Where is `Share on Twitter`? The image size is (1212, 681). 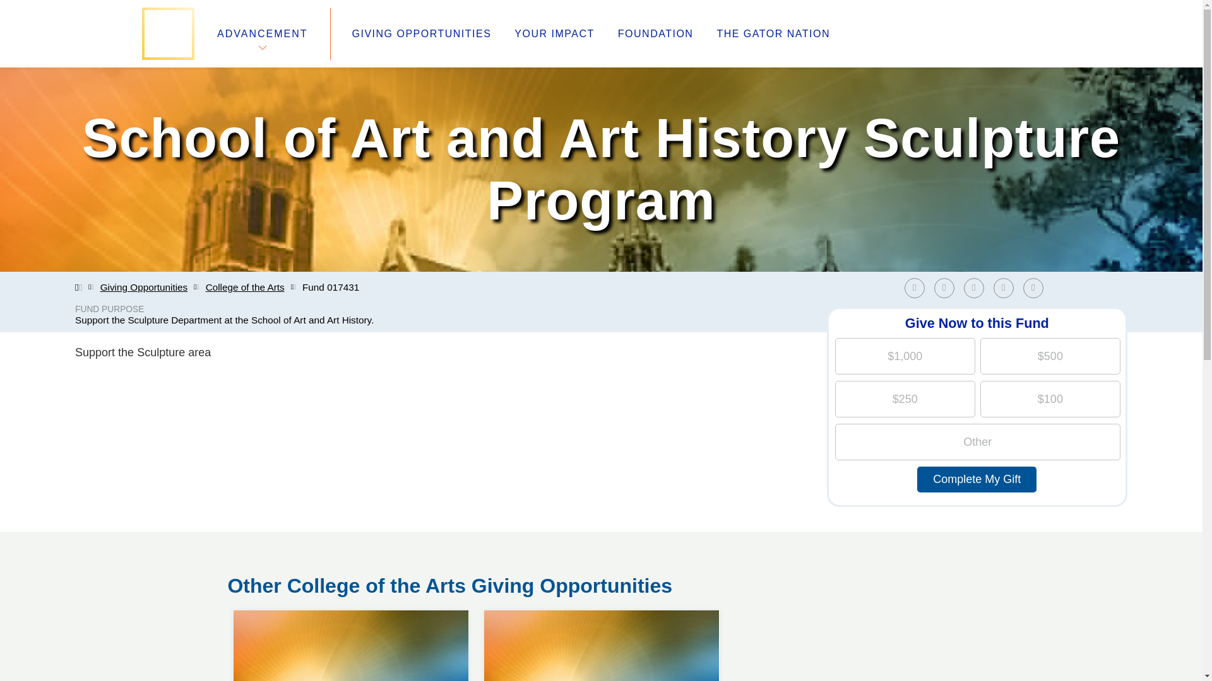 Share on Twitter is located at coordinates (944, 288).